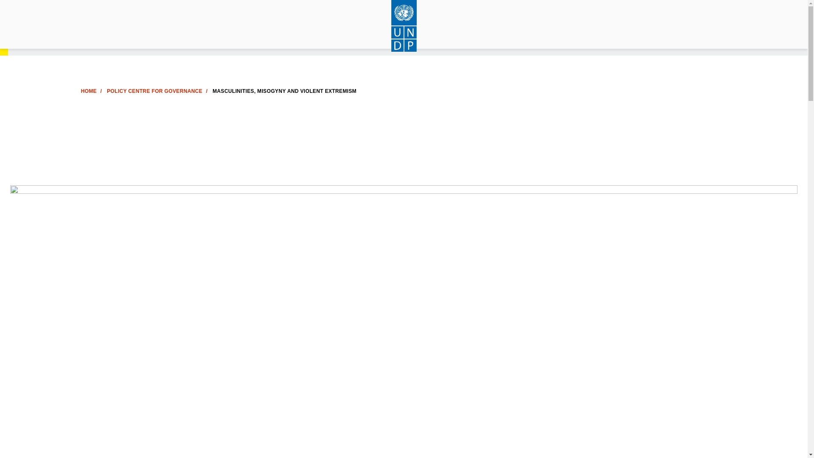 The height and width of the screenshot is (458, 814). I want to click on POLICY CENTRE FOR GOVERNANCE, so click(154, 91).